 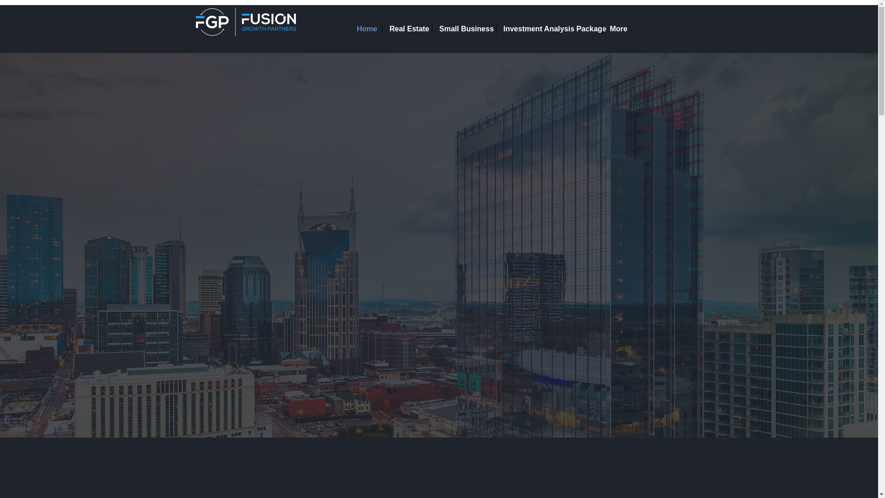 What do you see at coordinates (464, 29) in the screenshot?
I see `Small Business` at bounding box center [464, 29].